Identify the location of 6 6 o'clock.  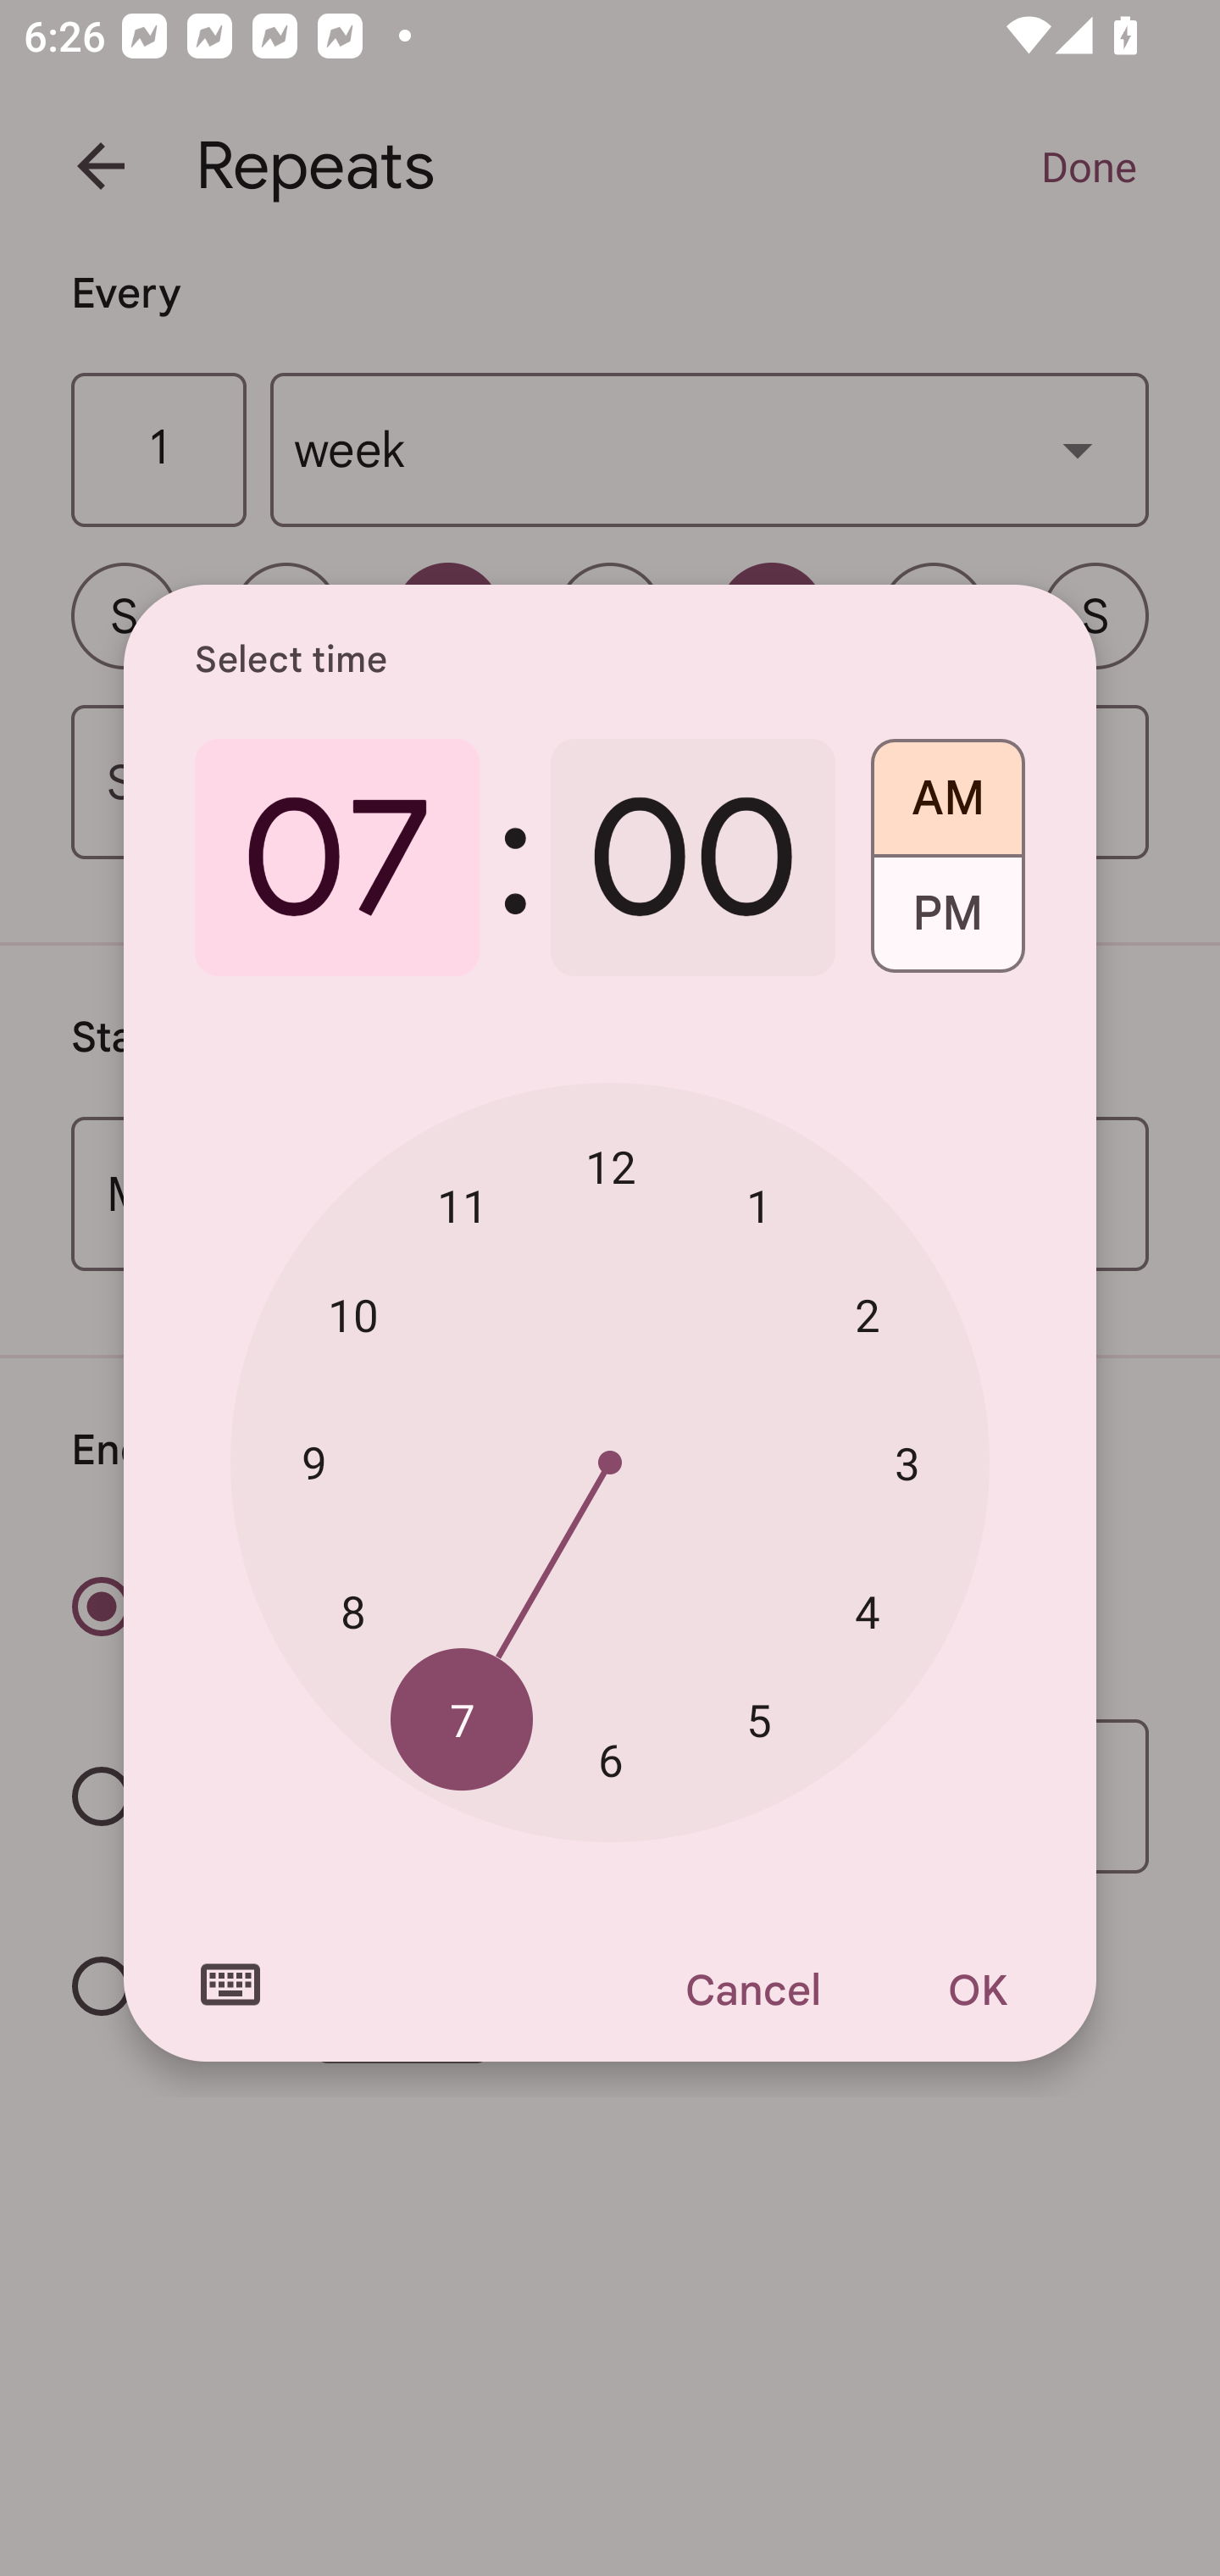
(610, 1761).